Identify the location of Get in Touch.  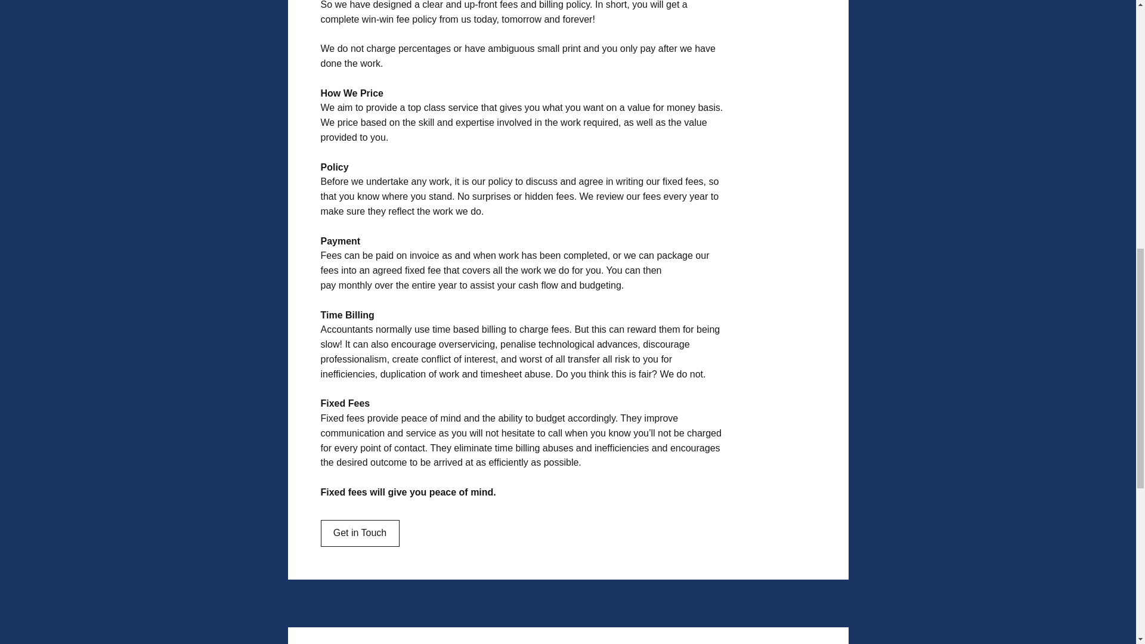
(360, 533).